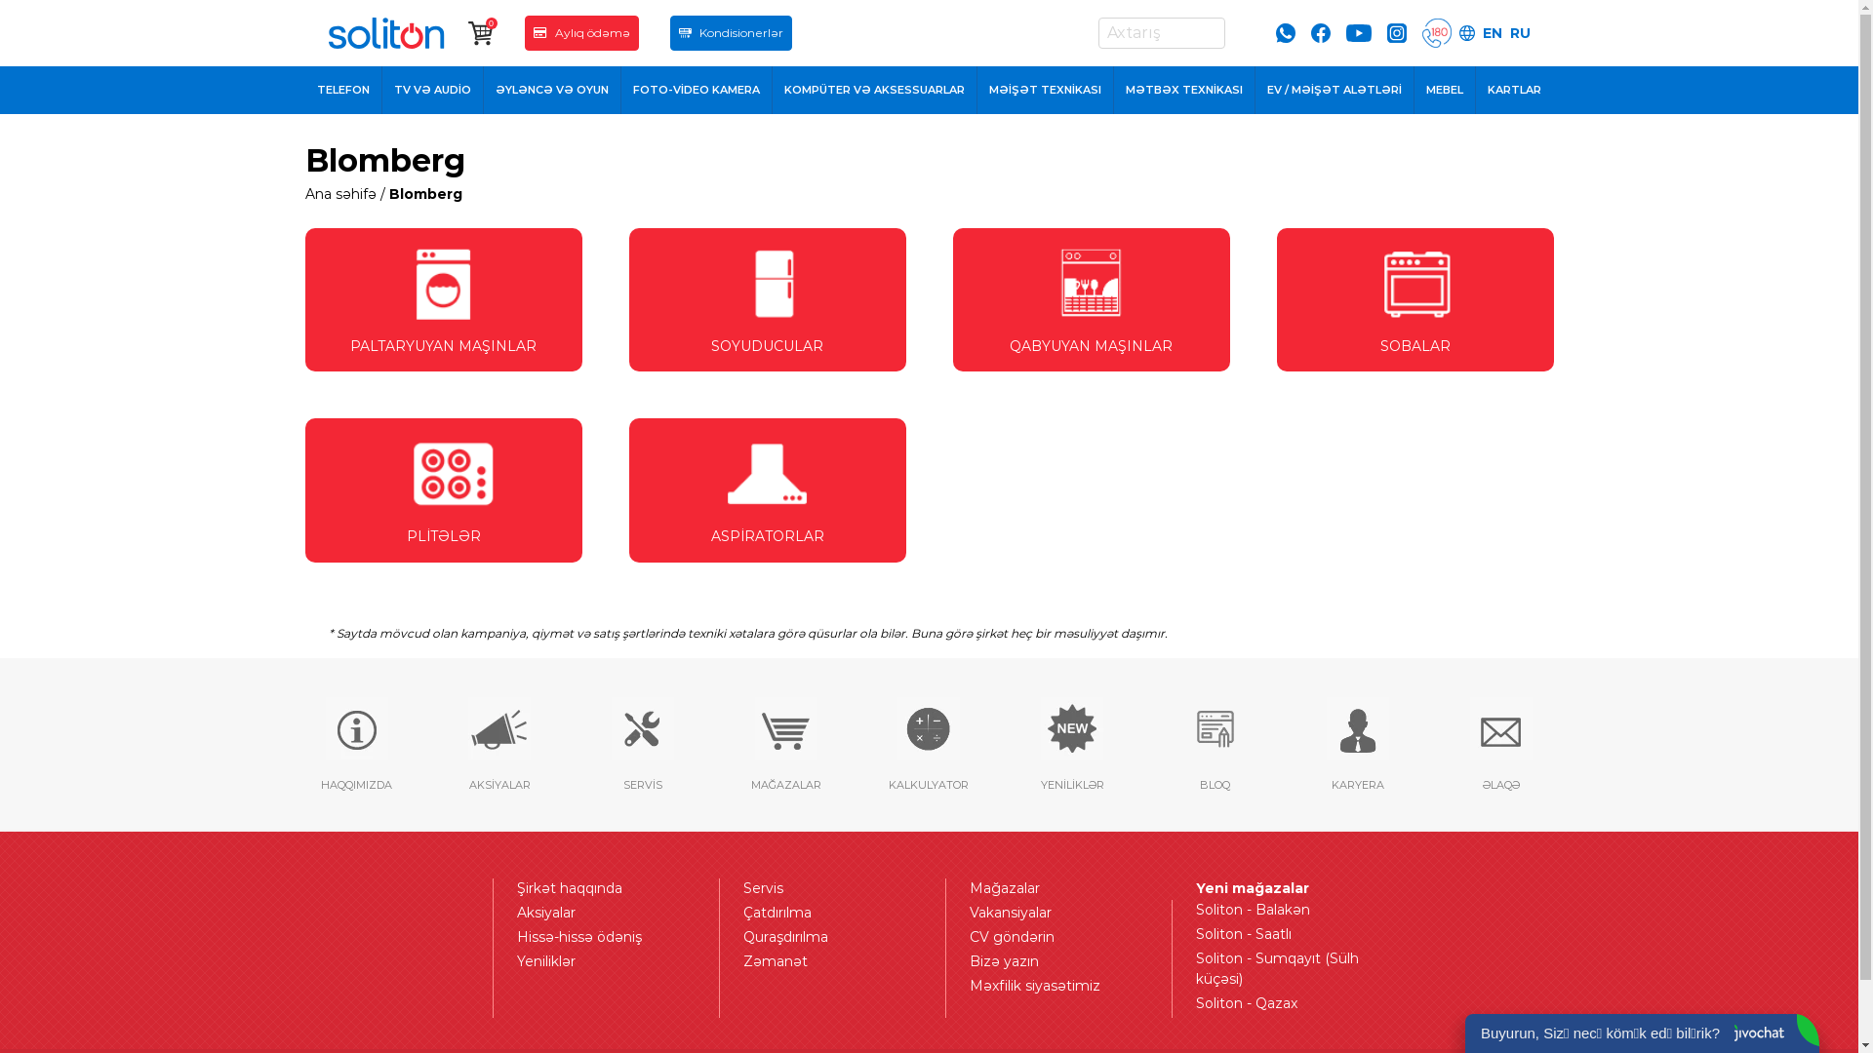 This screenshot has width=1873, height=1053. What do you see at coordinates (929, 745) in the screenshot?
I see `KALKULYATOR` at bounding box center [929, 745].